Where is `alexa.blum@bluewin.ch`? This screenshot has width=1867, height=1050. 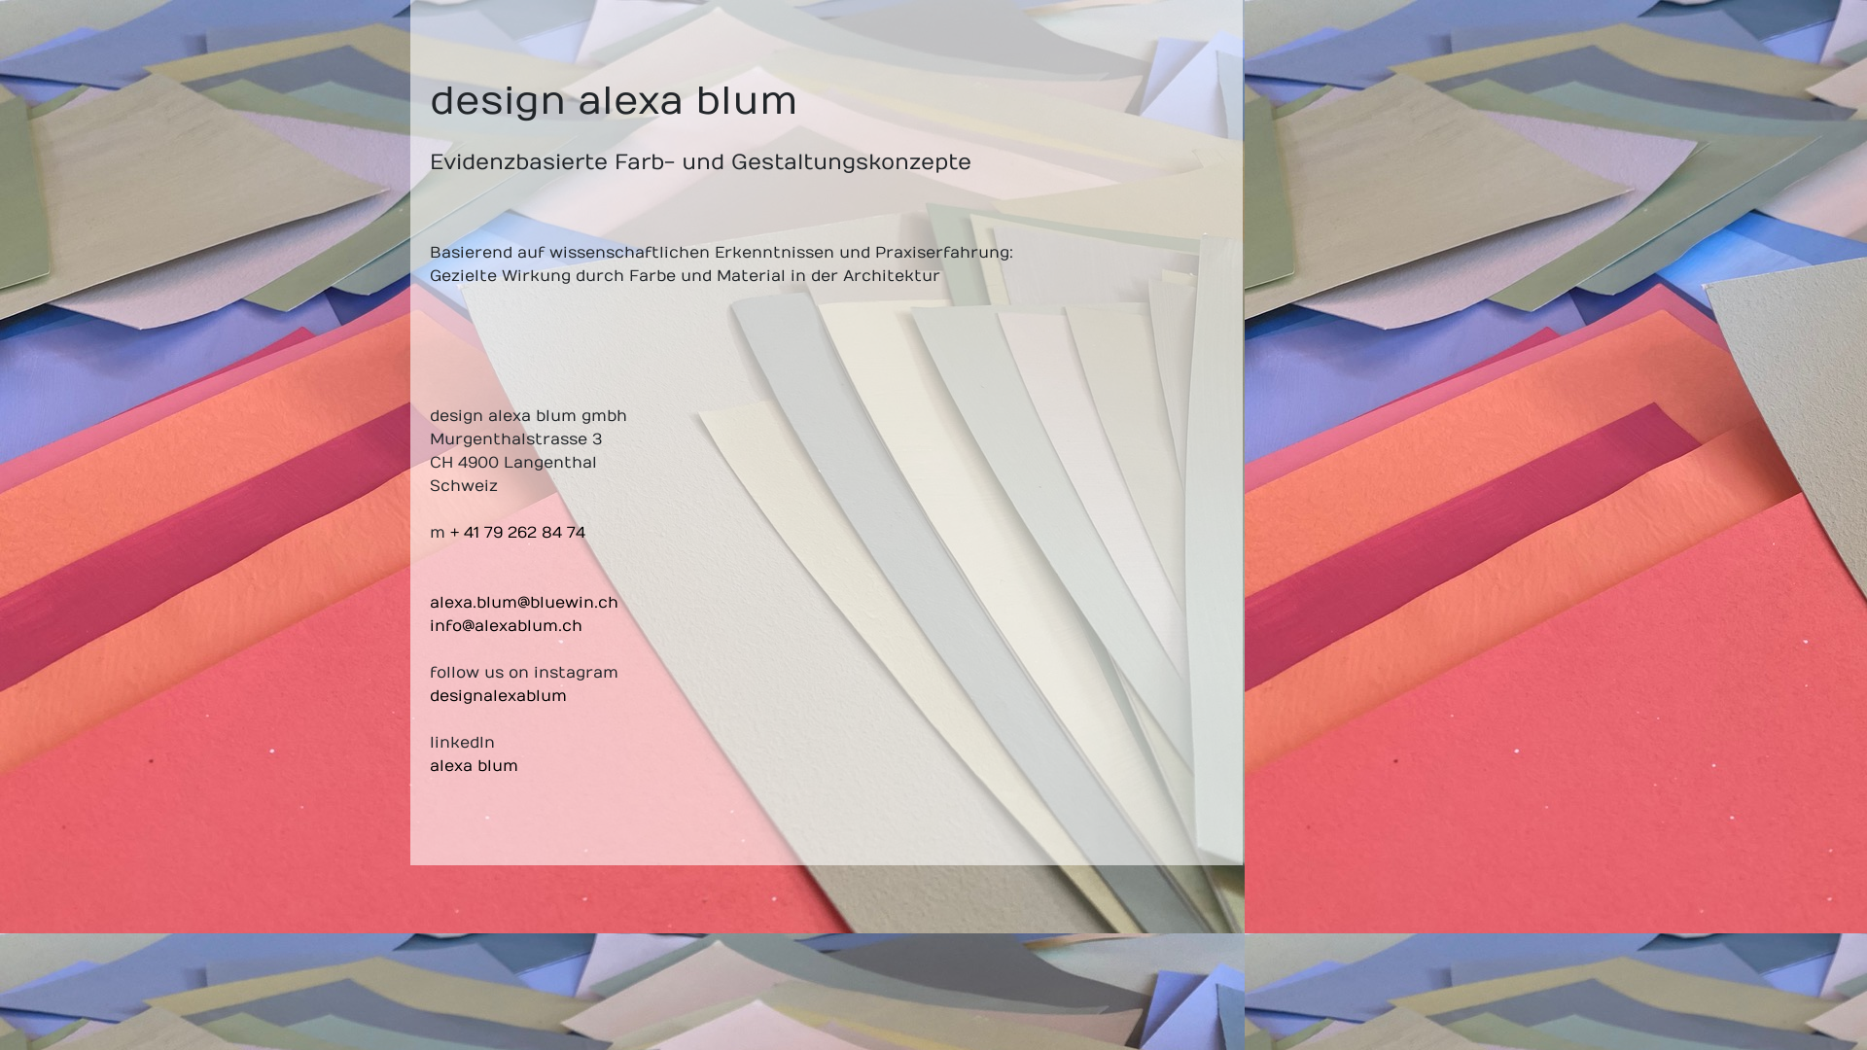
alexa.blum@bluewin.ch is located at coordinates (524, 603).